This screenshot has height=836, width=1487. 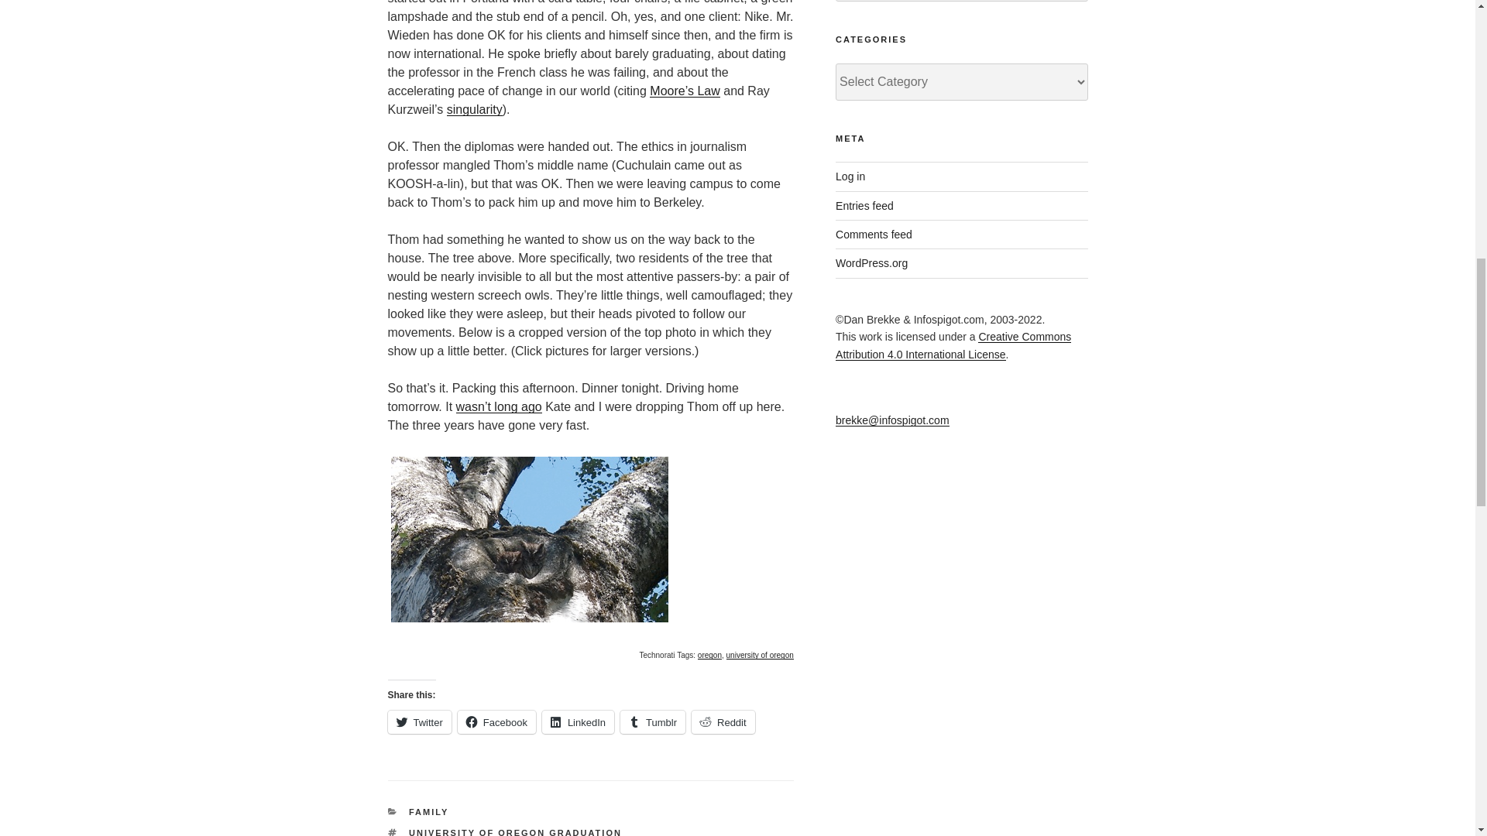 I want to click on university of oregon, so click(x=761, y=655).